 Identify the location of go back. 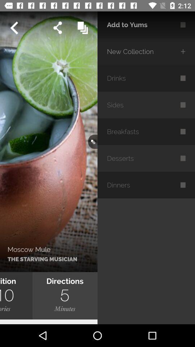
(14, 28).